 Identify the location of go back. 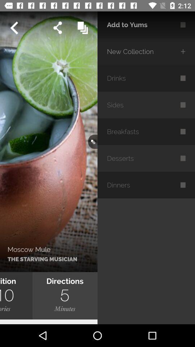
(14, 28).